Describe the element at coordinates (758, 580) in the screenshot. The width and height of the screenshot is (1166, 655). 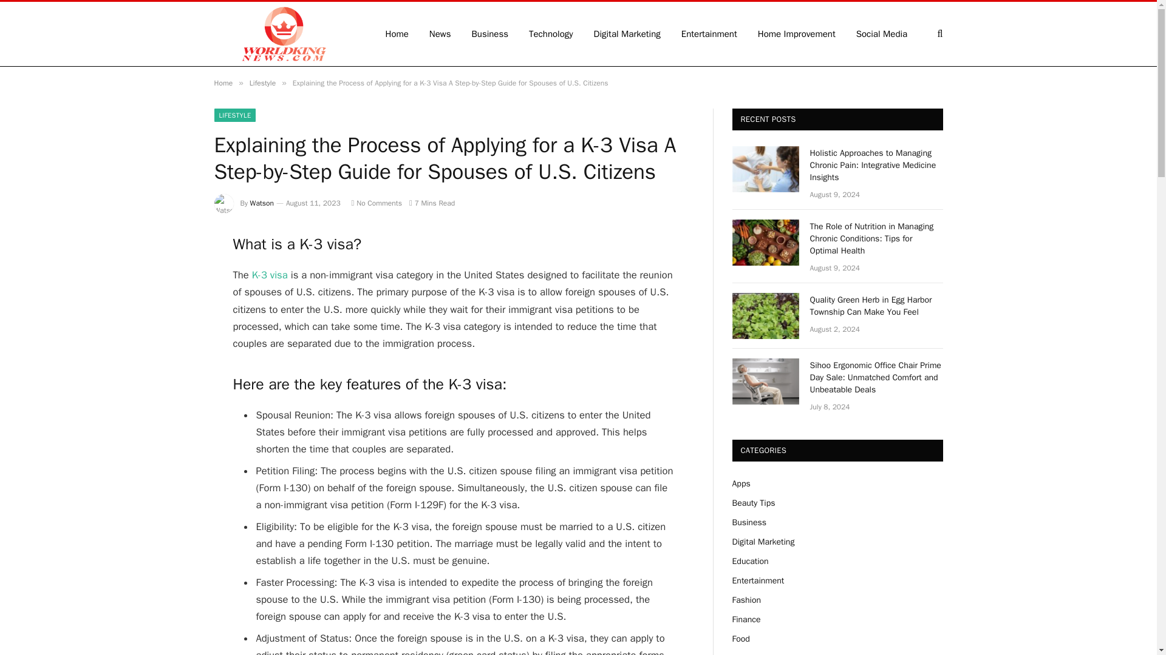
I see `Entertainment` at that location.